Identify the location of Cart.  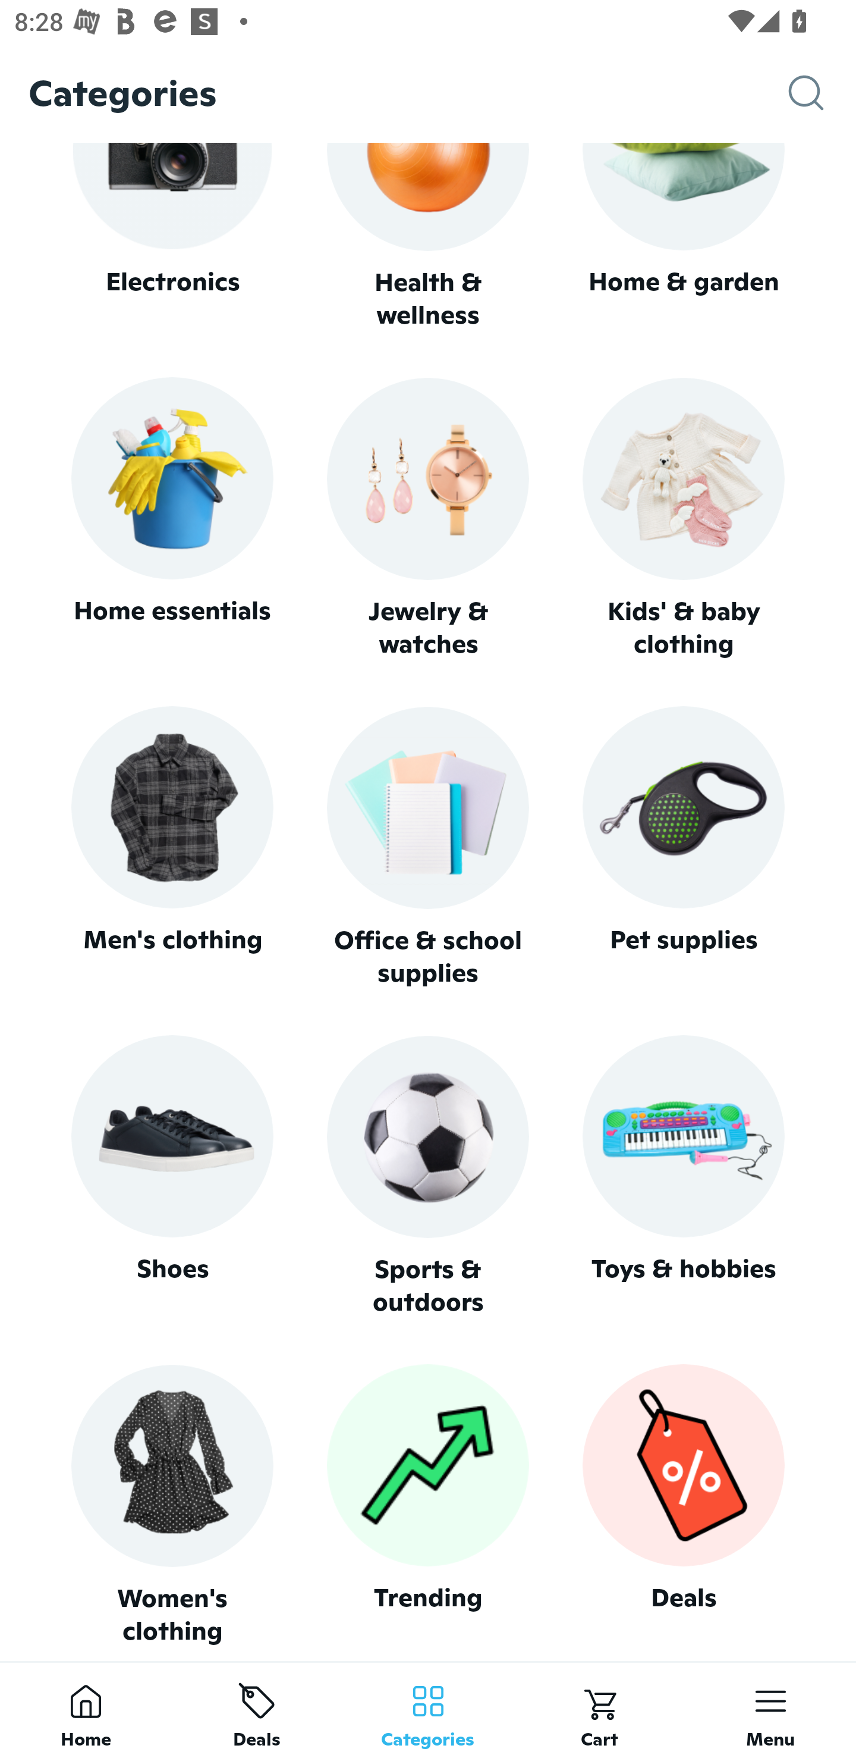
(599, 1711).